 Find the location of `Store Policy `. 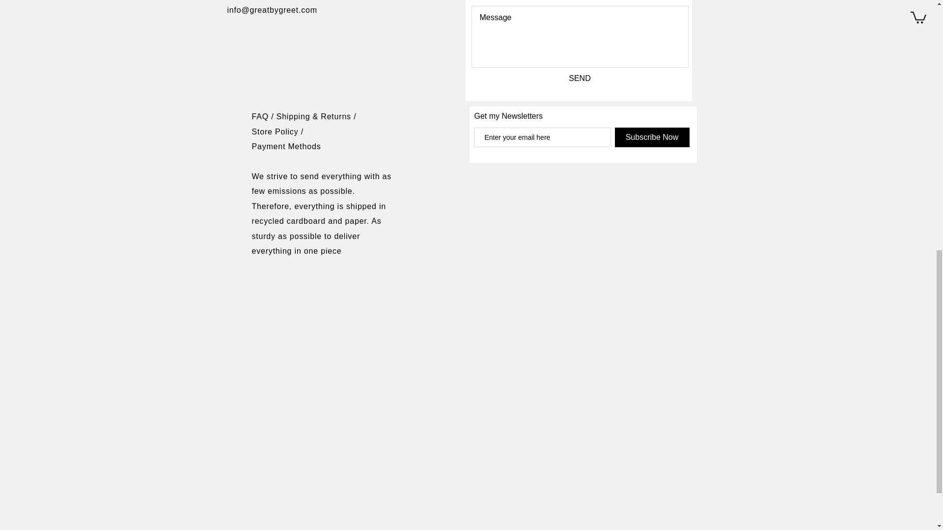

Store Policy  is located at coordinates (276, 132).